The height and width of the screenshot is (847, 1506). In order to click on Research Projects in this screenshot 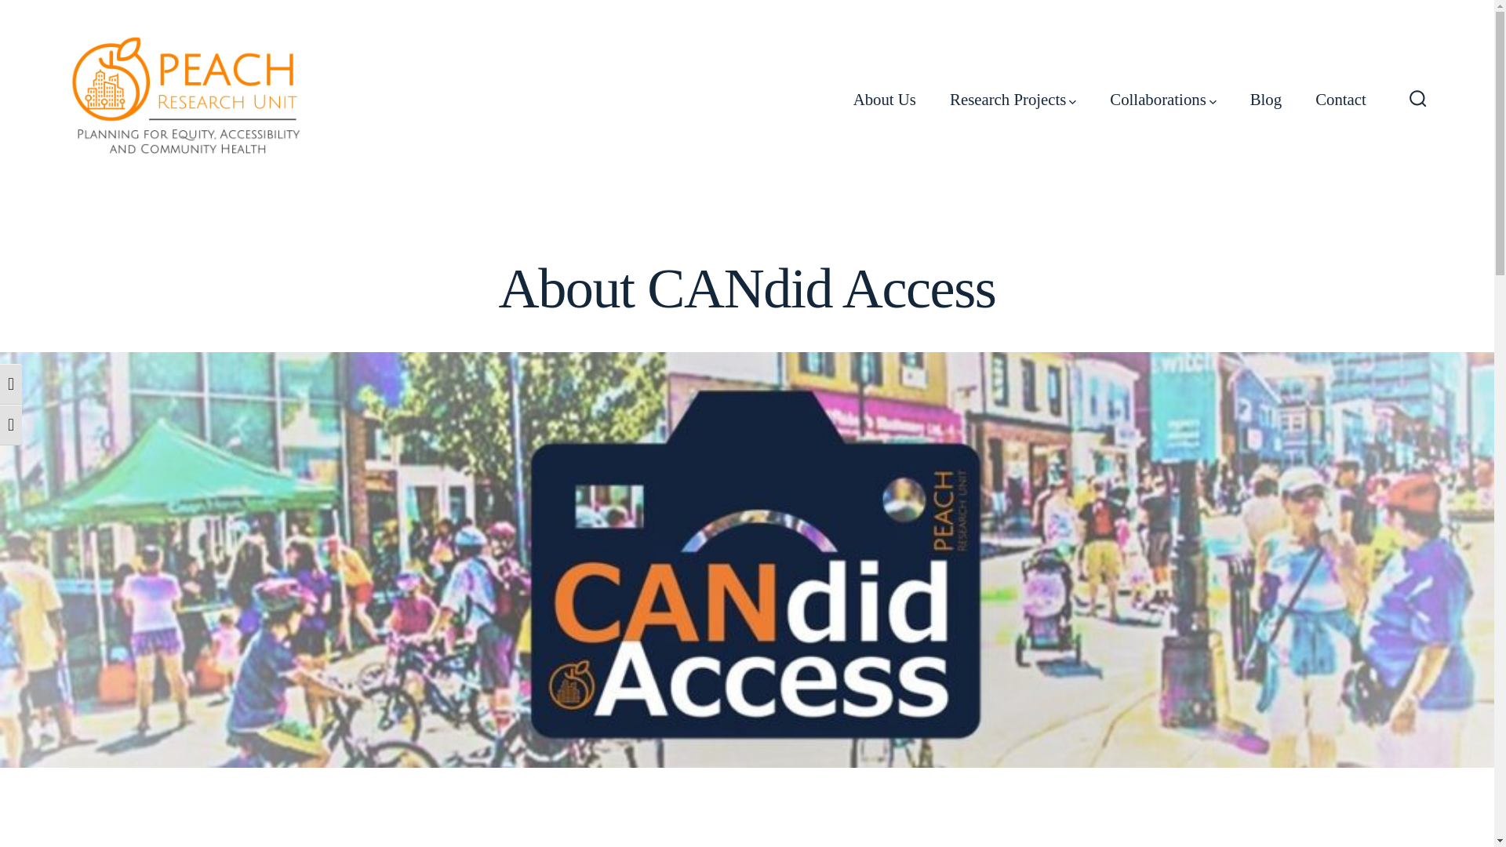, I will do `click(1013, 99)`.